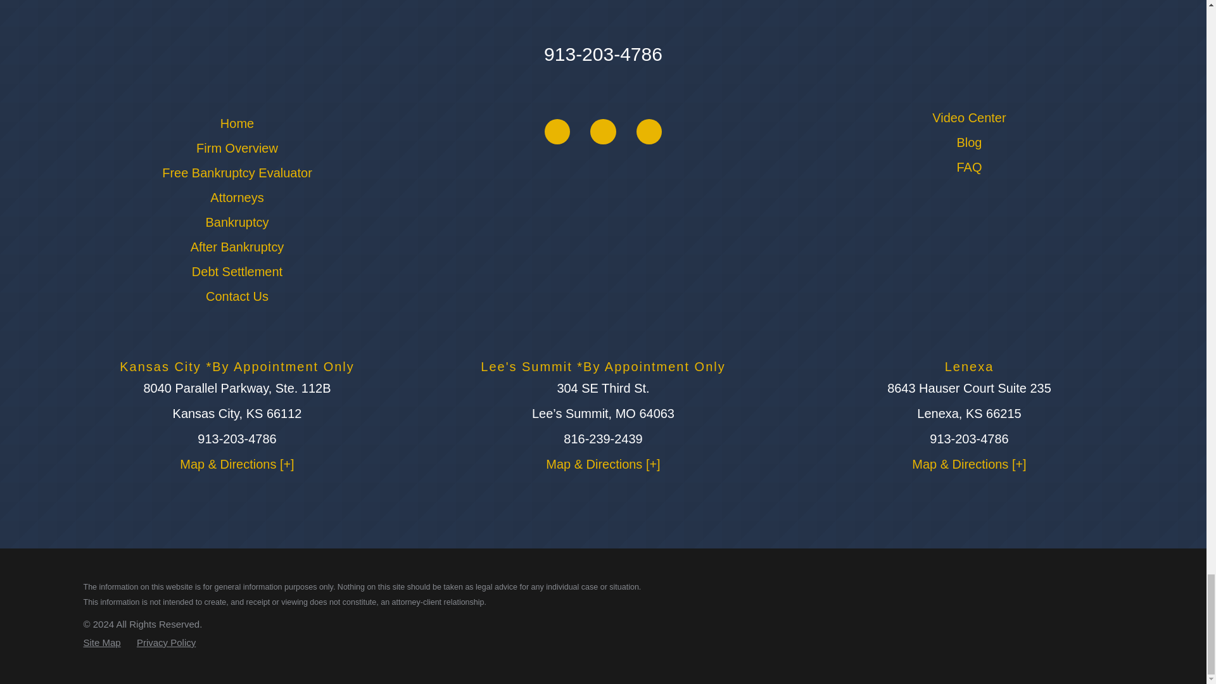  Describe the element at coordinates (649, 131) in the screenshot. I see `BBB.org` at that location.